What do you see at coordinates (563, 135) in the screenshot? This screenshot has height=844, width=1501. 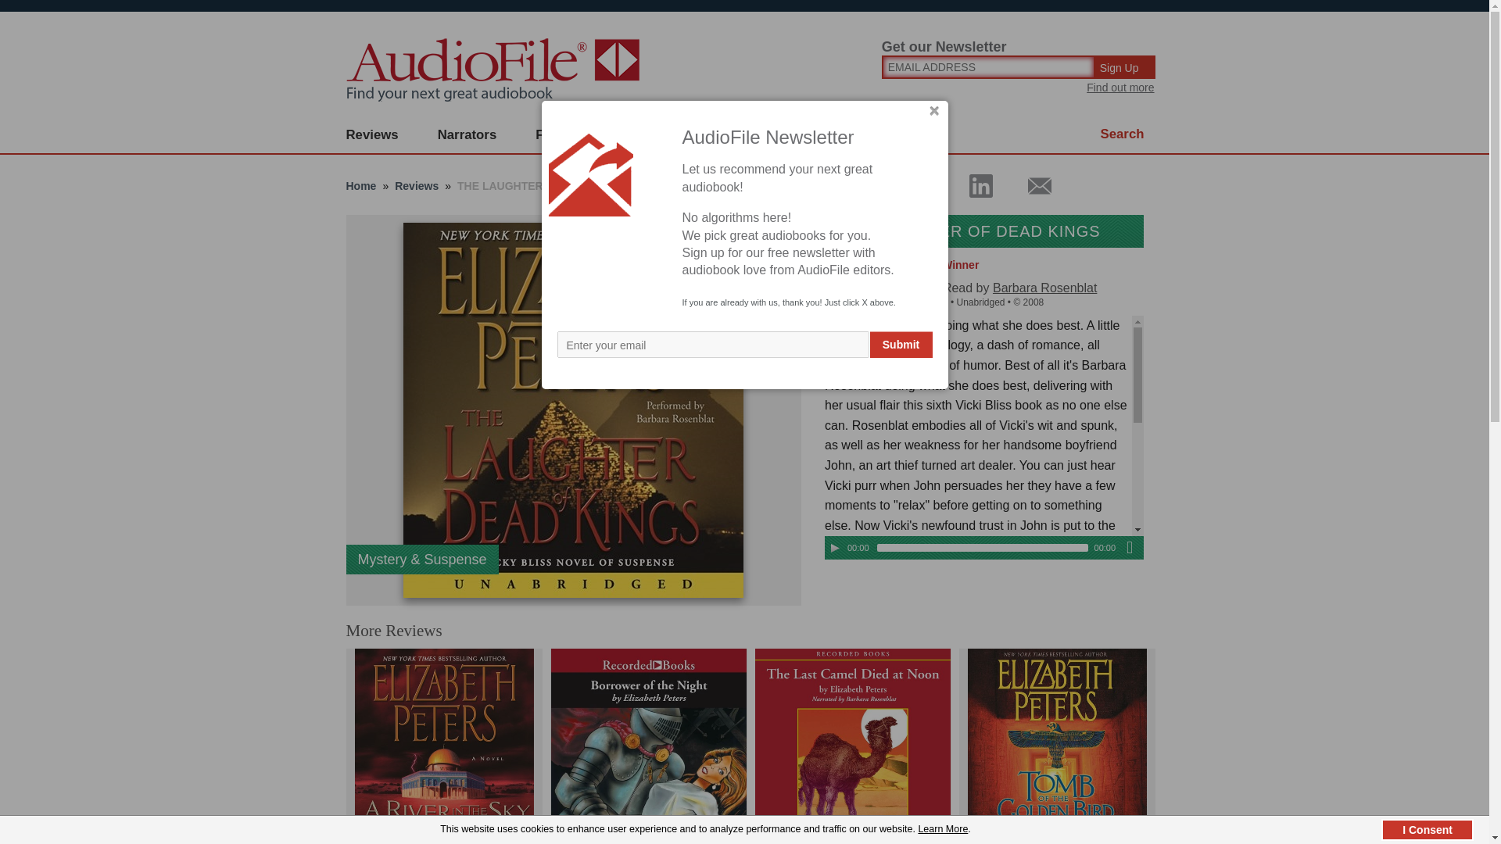 I see `Features` at bounding box center [563, 135].